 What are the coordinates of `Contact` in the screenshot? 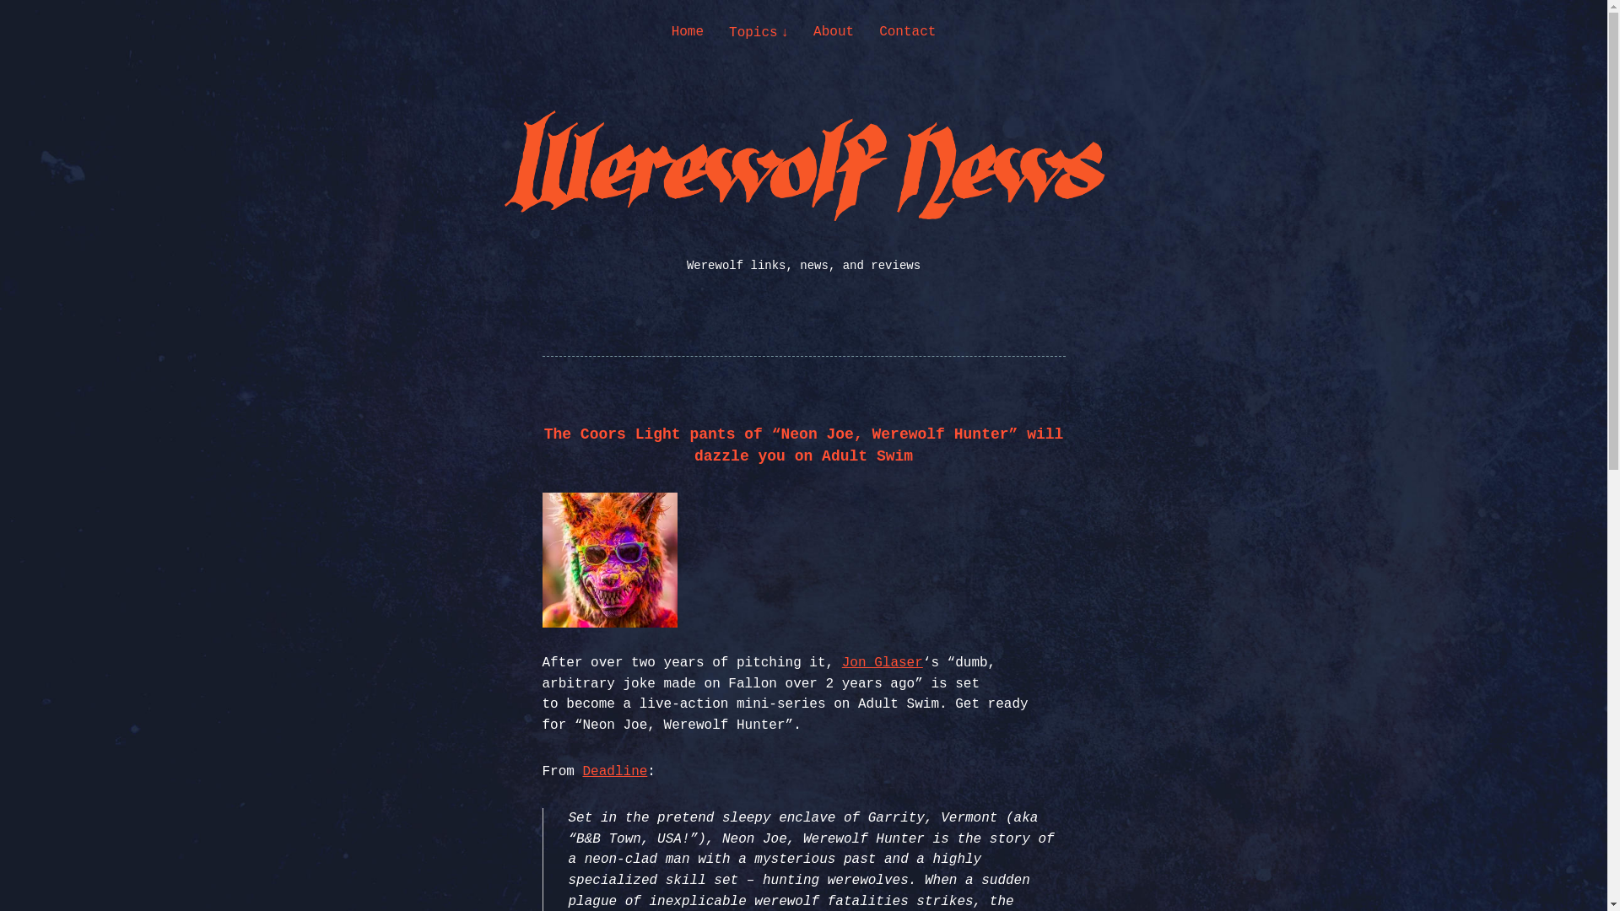 It's located at (908, 32).